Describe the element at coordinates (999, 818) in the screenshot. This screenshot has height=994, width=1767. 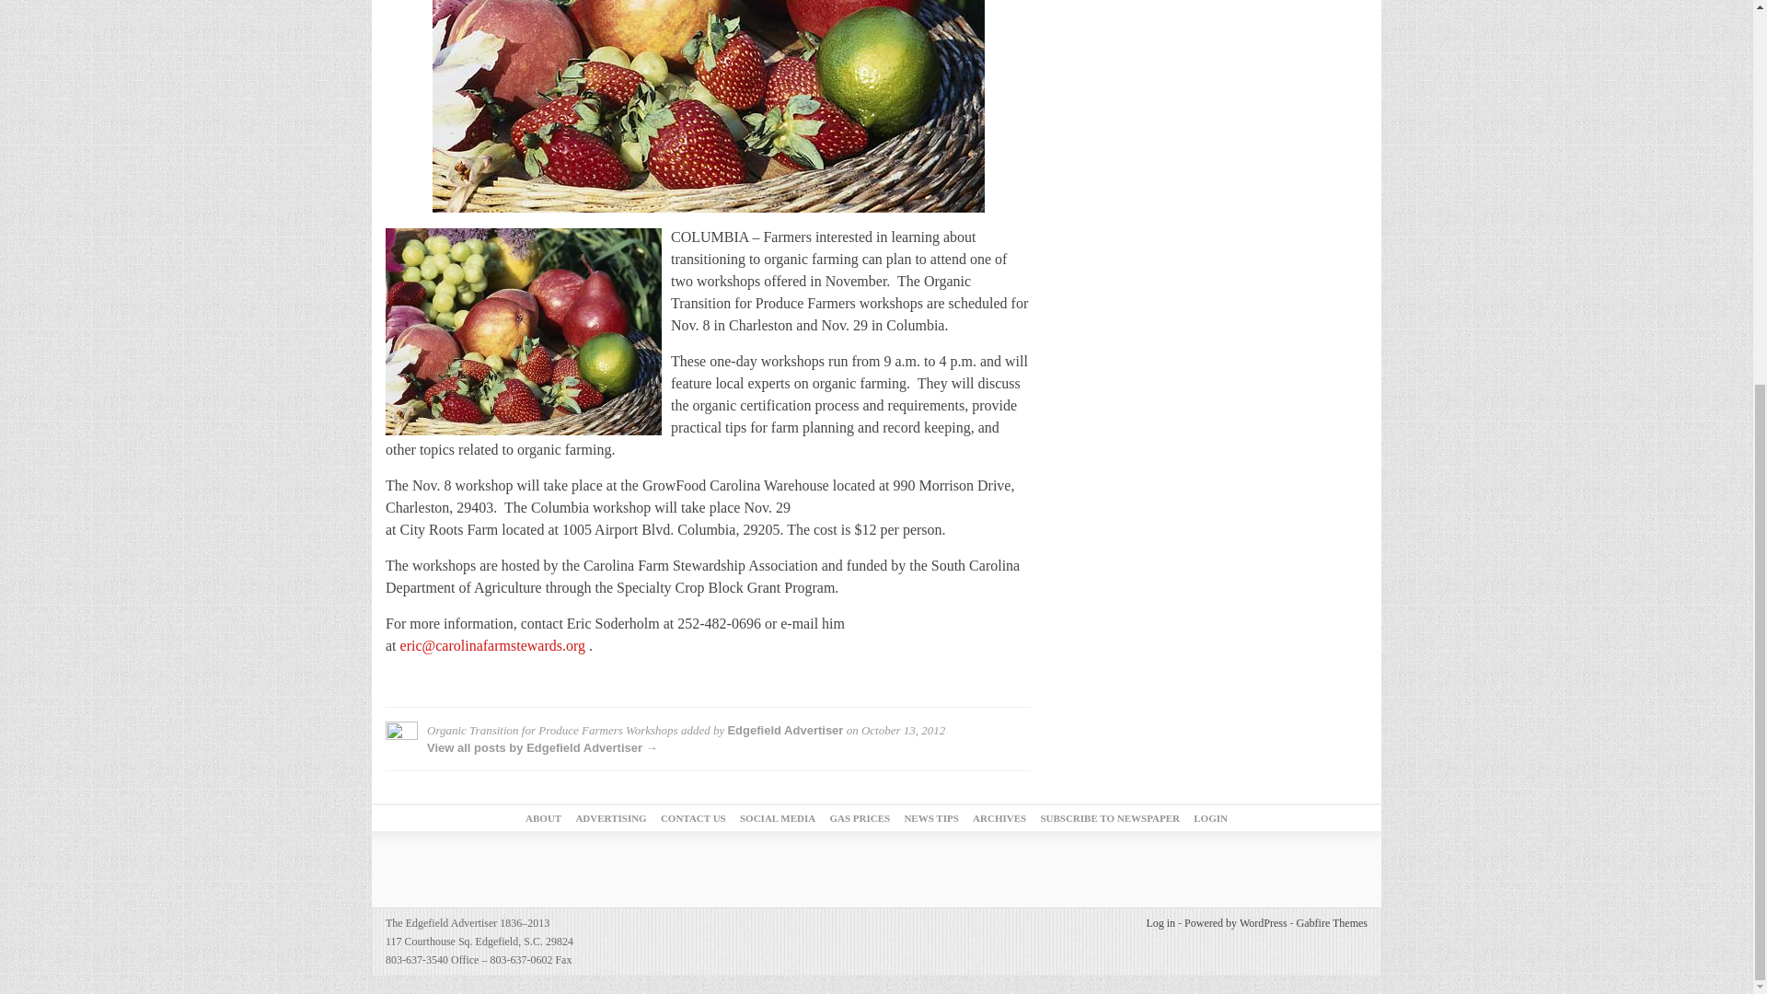
I see `ARCHIVES` at that location.